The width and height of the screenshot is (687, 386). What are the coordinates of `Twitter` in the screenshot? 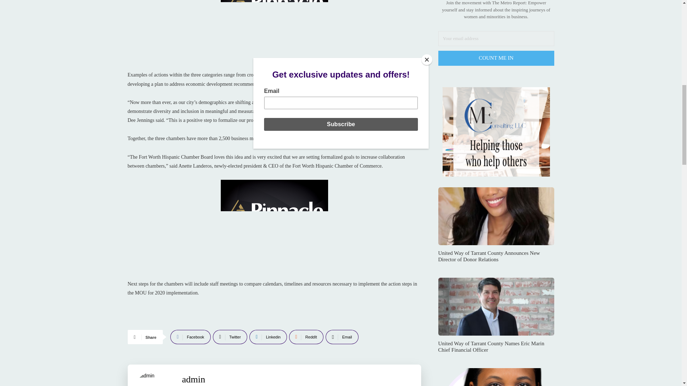 It's located at (230, 337).